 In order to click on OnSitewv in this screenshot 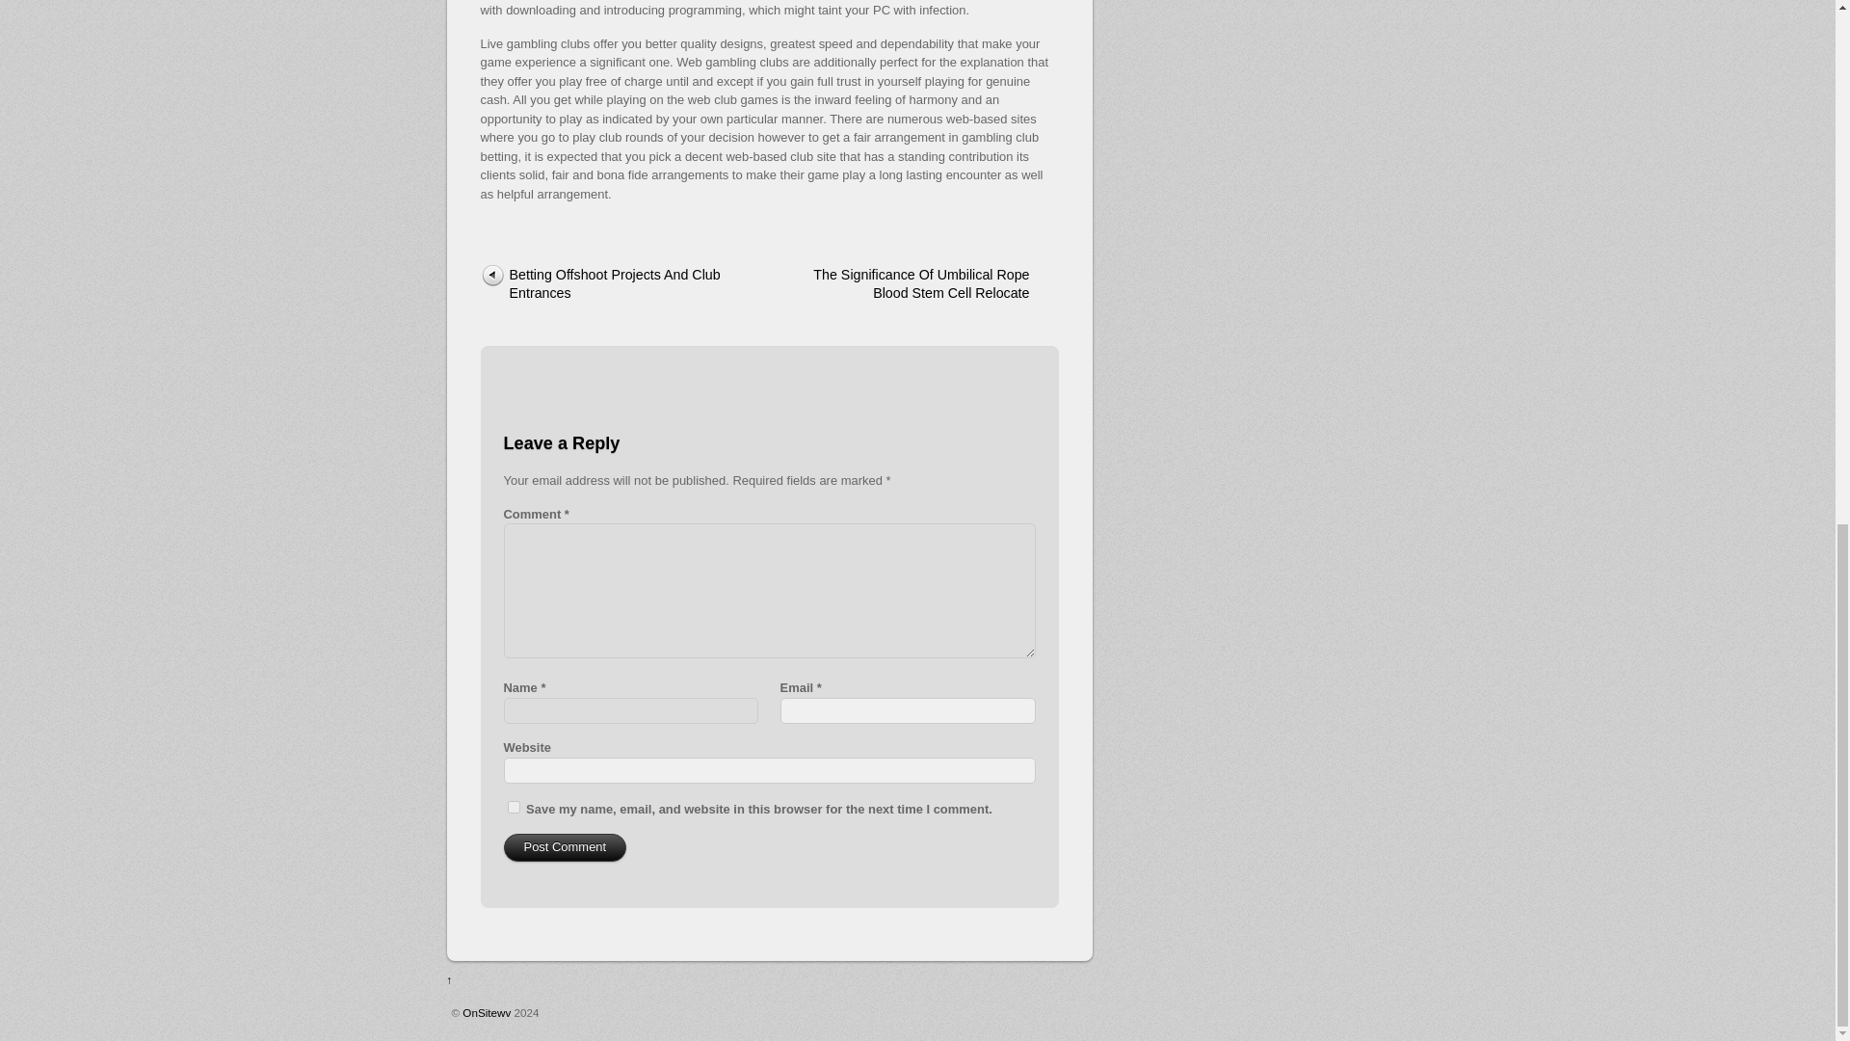, I will do `click(486, 1012)`.